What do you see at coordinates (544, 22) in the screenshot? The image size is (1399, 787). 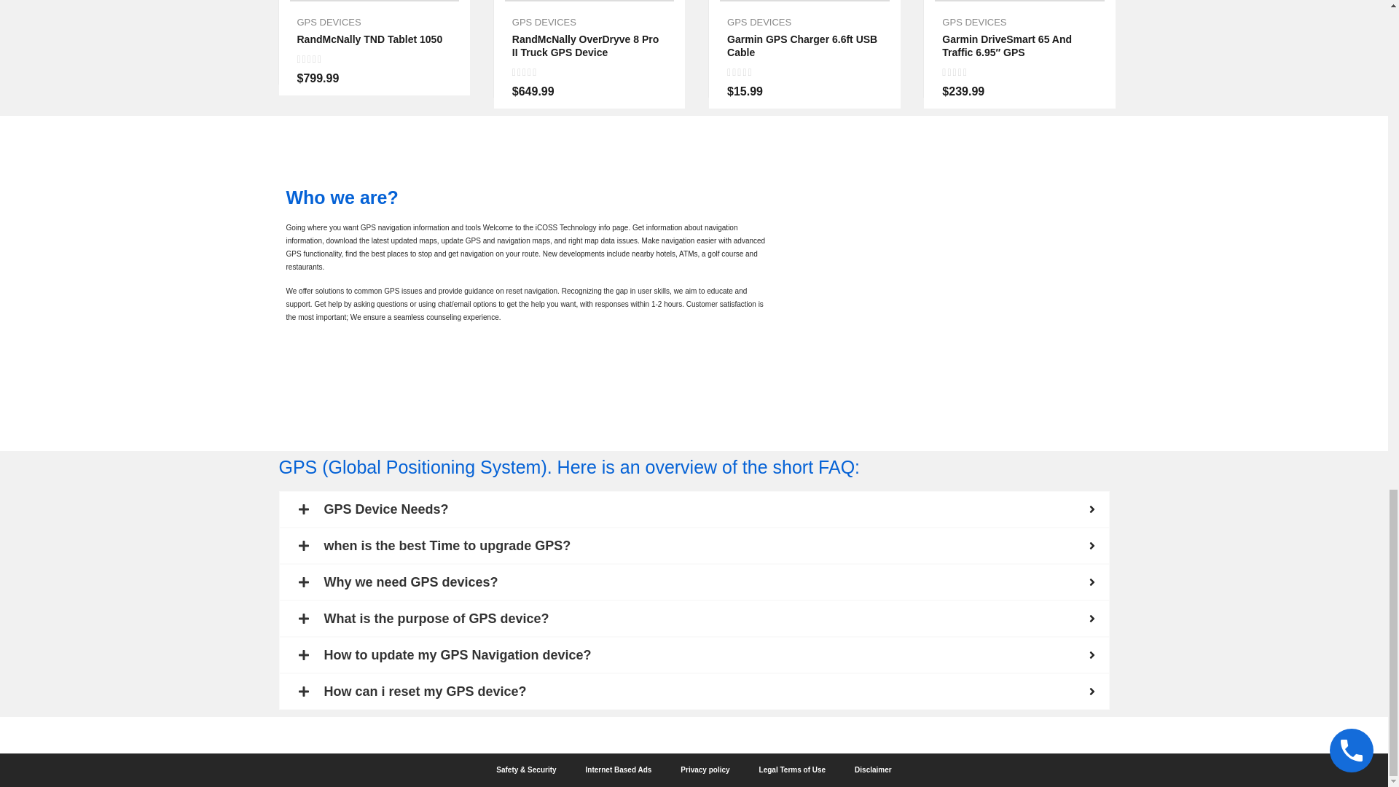 I see `GPS DEVICES` at bounding box center [544, 22].